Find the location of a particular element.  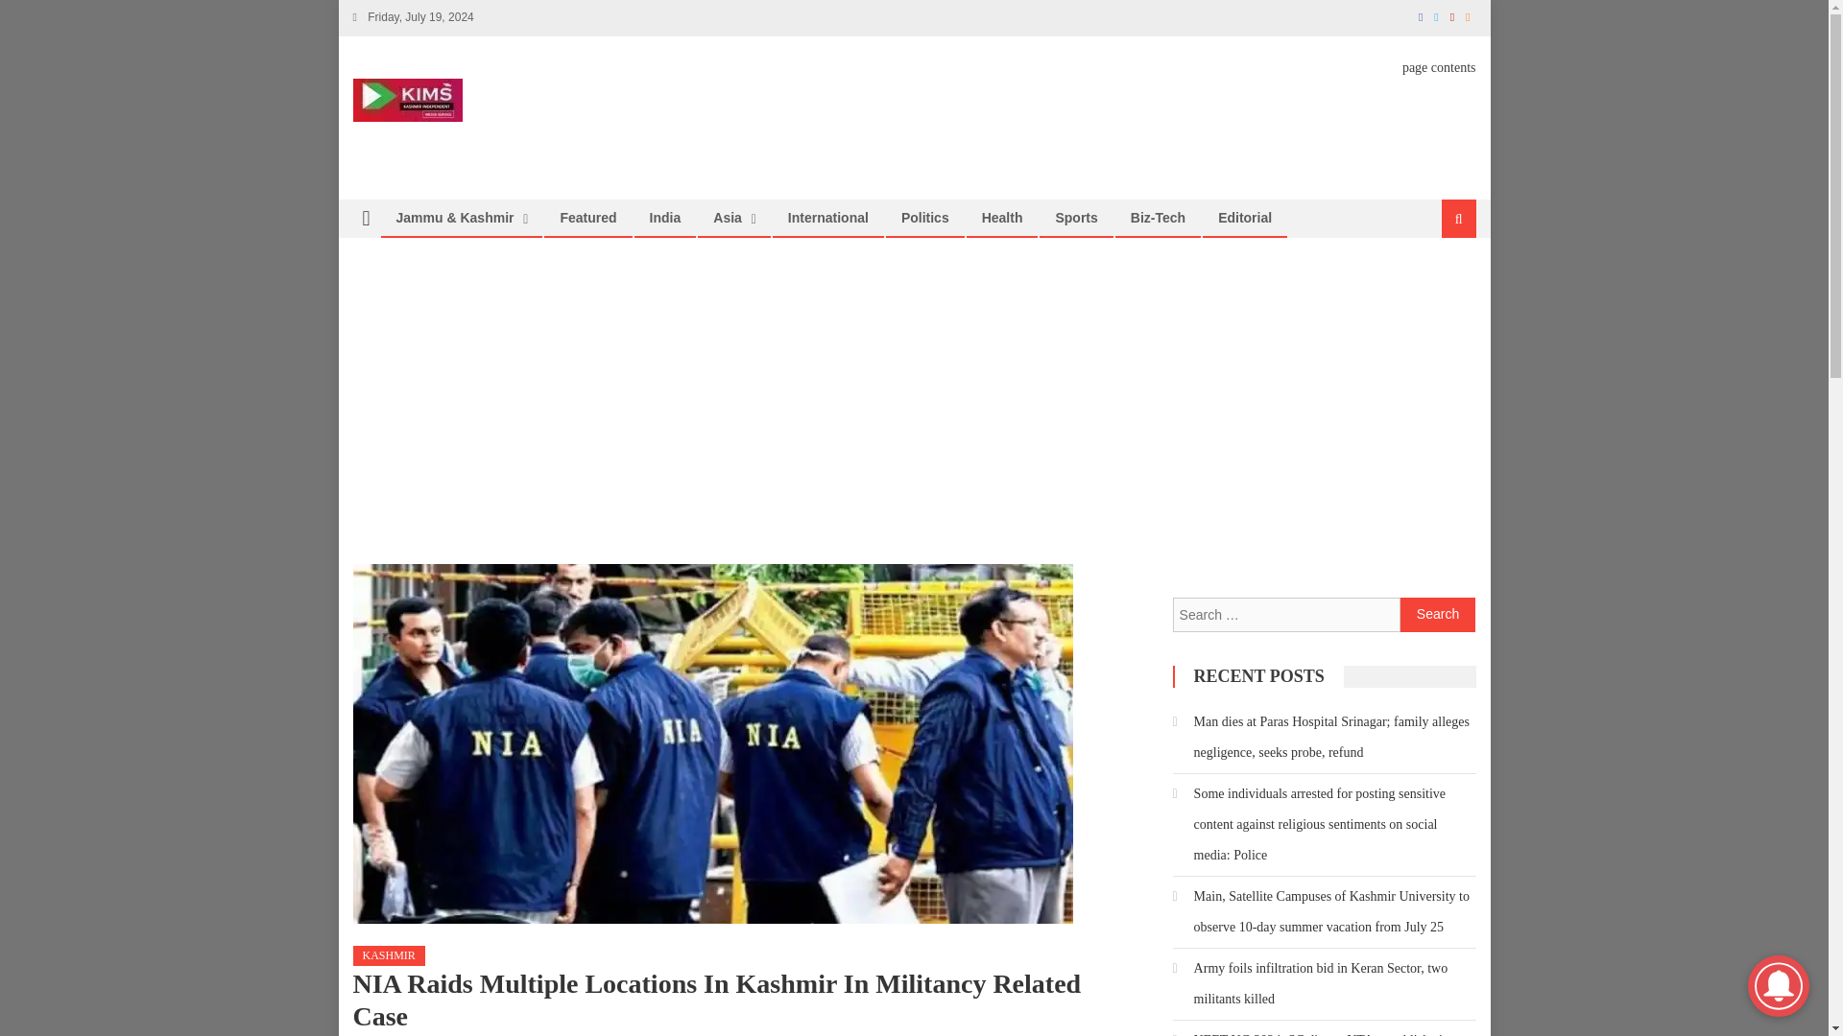

Health is located at coordinates (1002, 218).